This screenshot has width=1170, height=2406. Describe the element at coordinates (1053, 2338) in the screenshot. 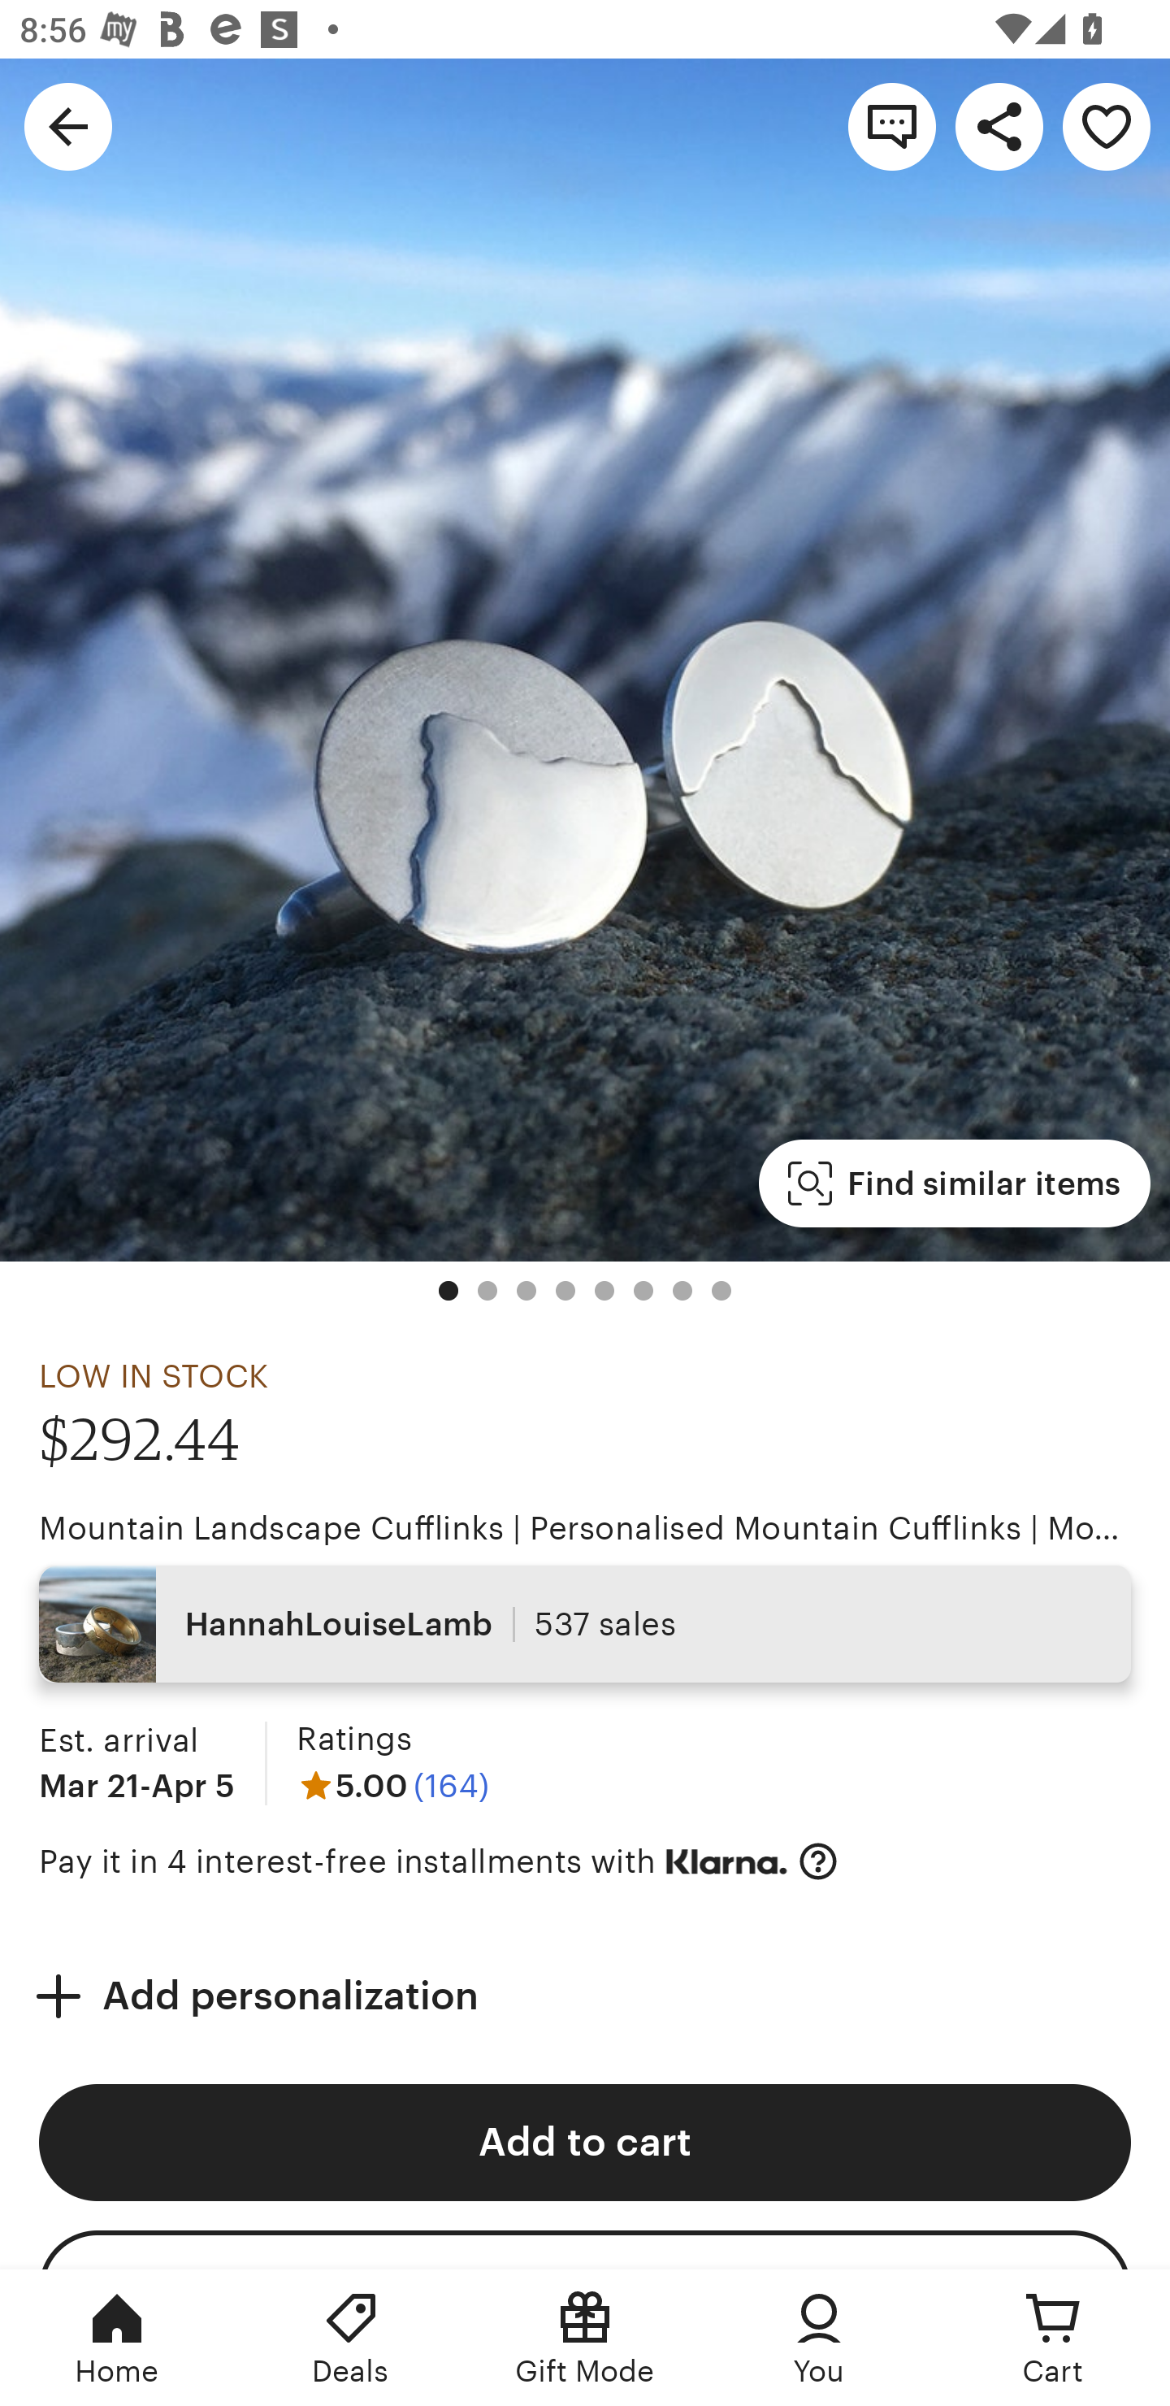

I see `Cart` at that location.